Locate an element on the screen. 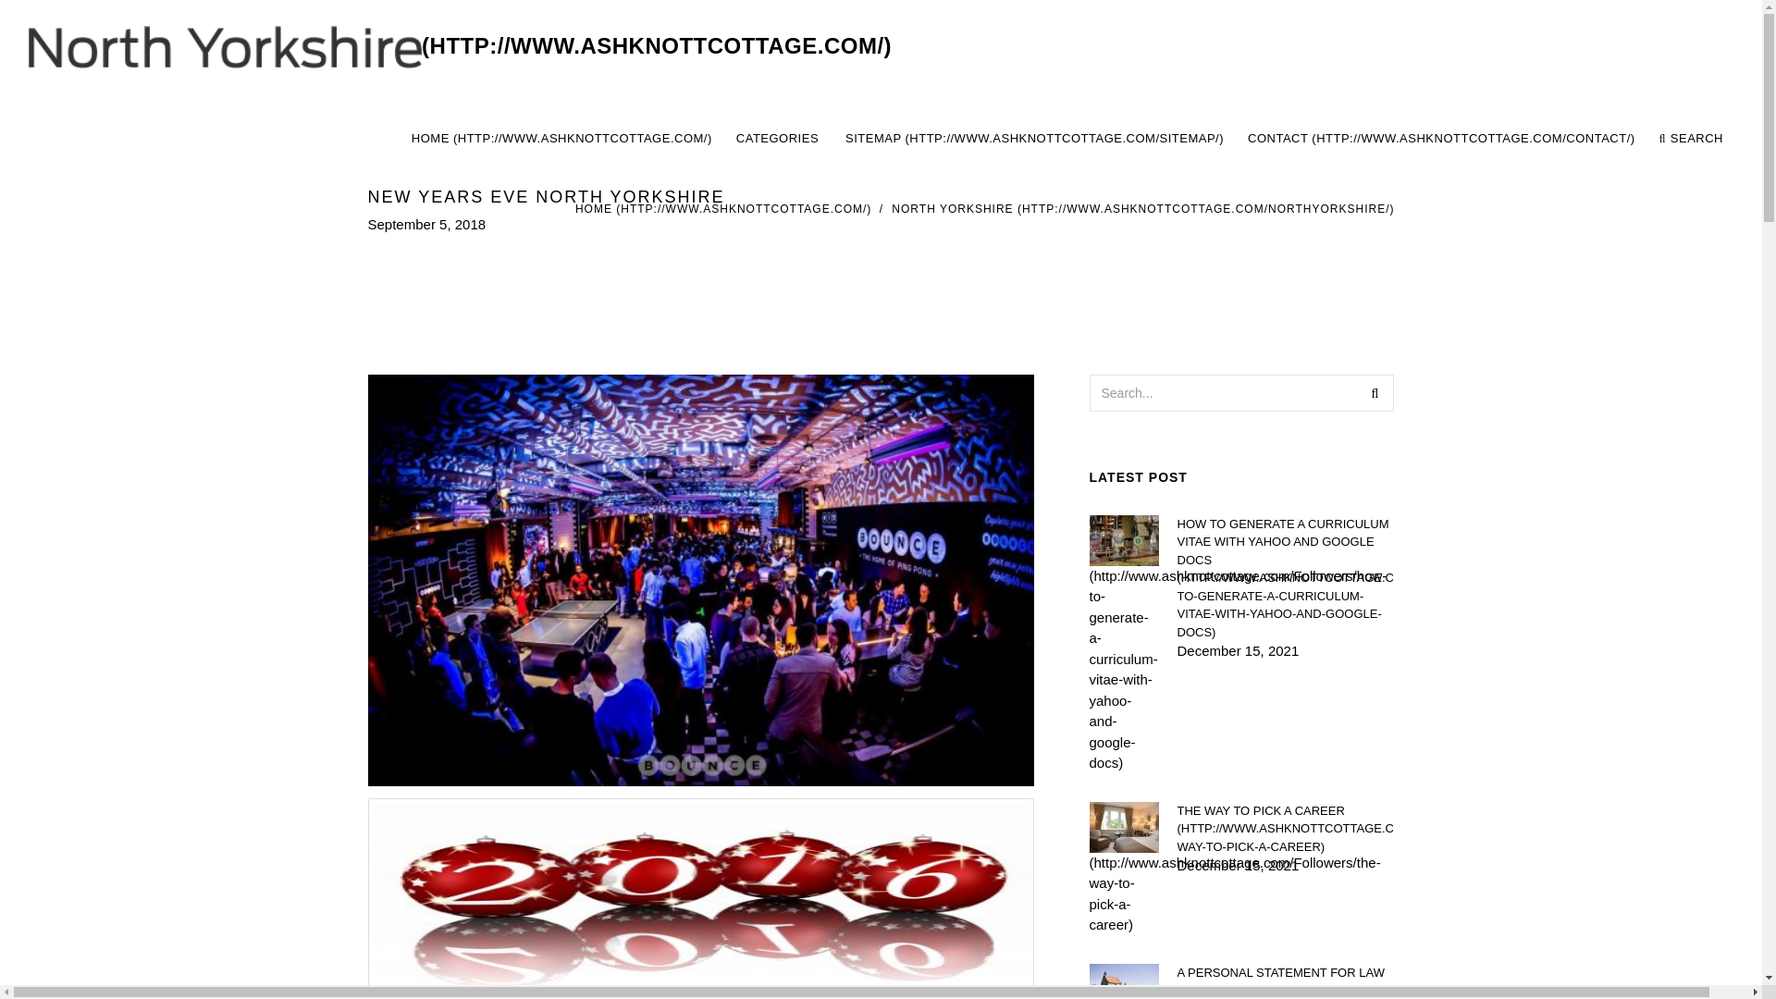 Image resolution: width=1776 pixels, height=999 pixels. CATEGORIES is located at coordinates (779, 139).